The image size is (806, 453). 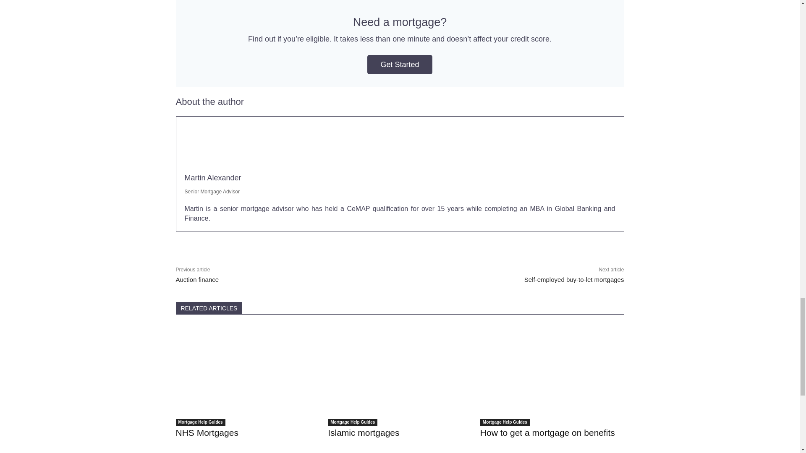 I want to click on NHS Mortgages, so click(x=207, y=432).